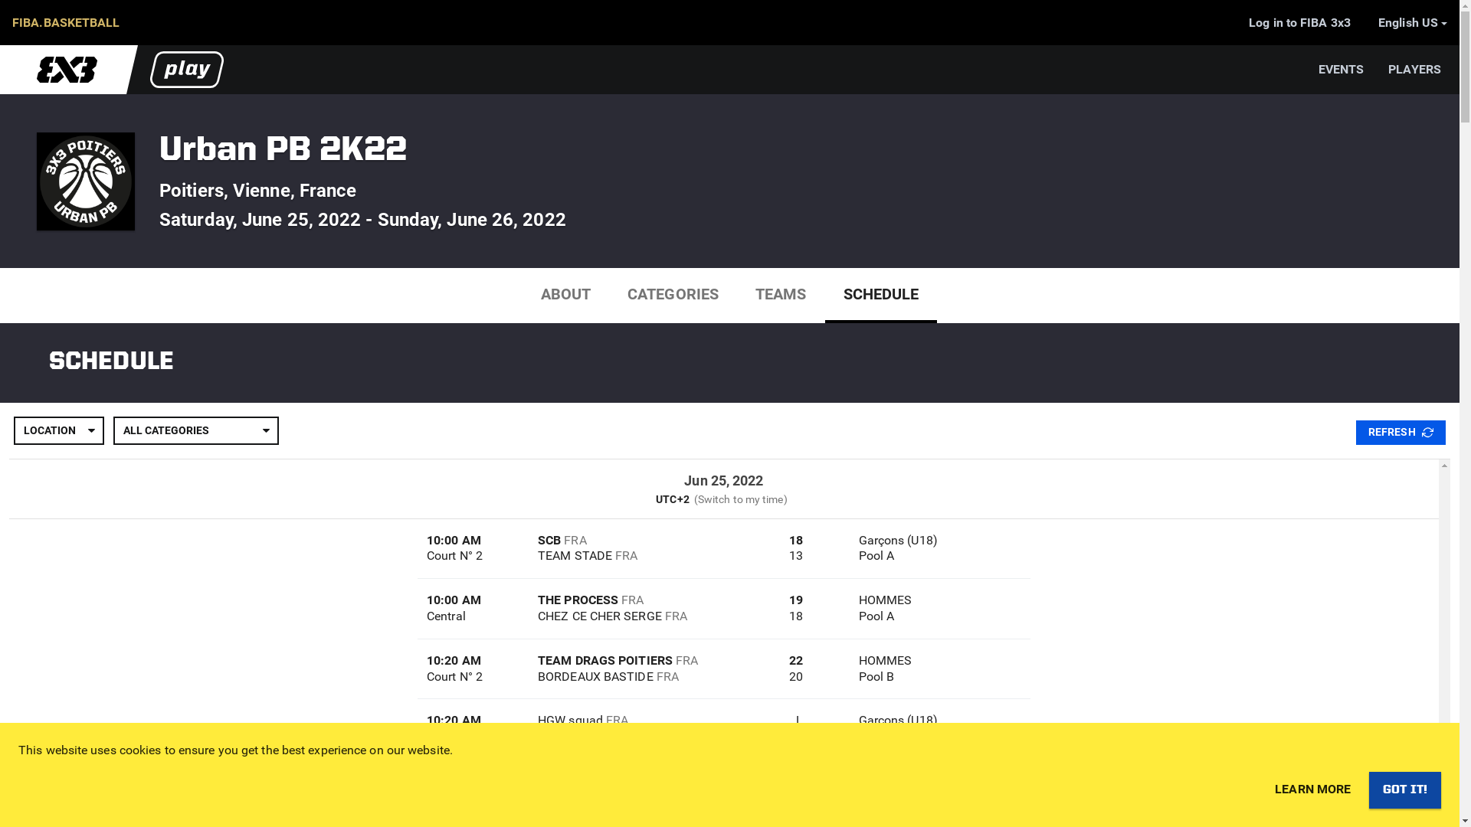 Image resolution: width=1471 pixels, height=827 pixels. I want to click on BrotherhoodFRA, so click(636, 737).